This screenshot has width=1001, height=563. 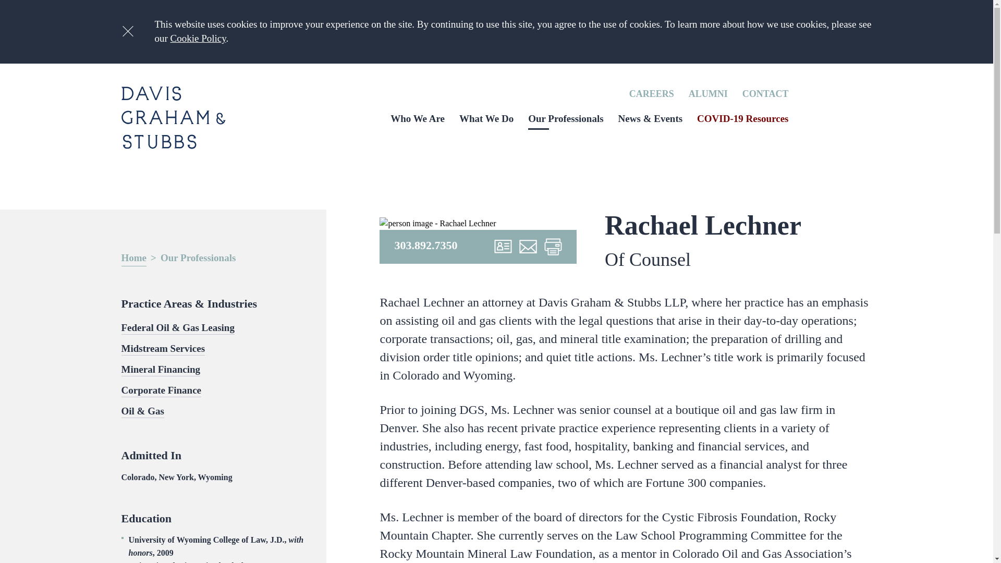 I want to click on CONTACT, so click(x=765, y=94).